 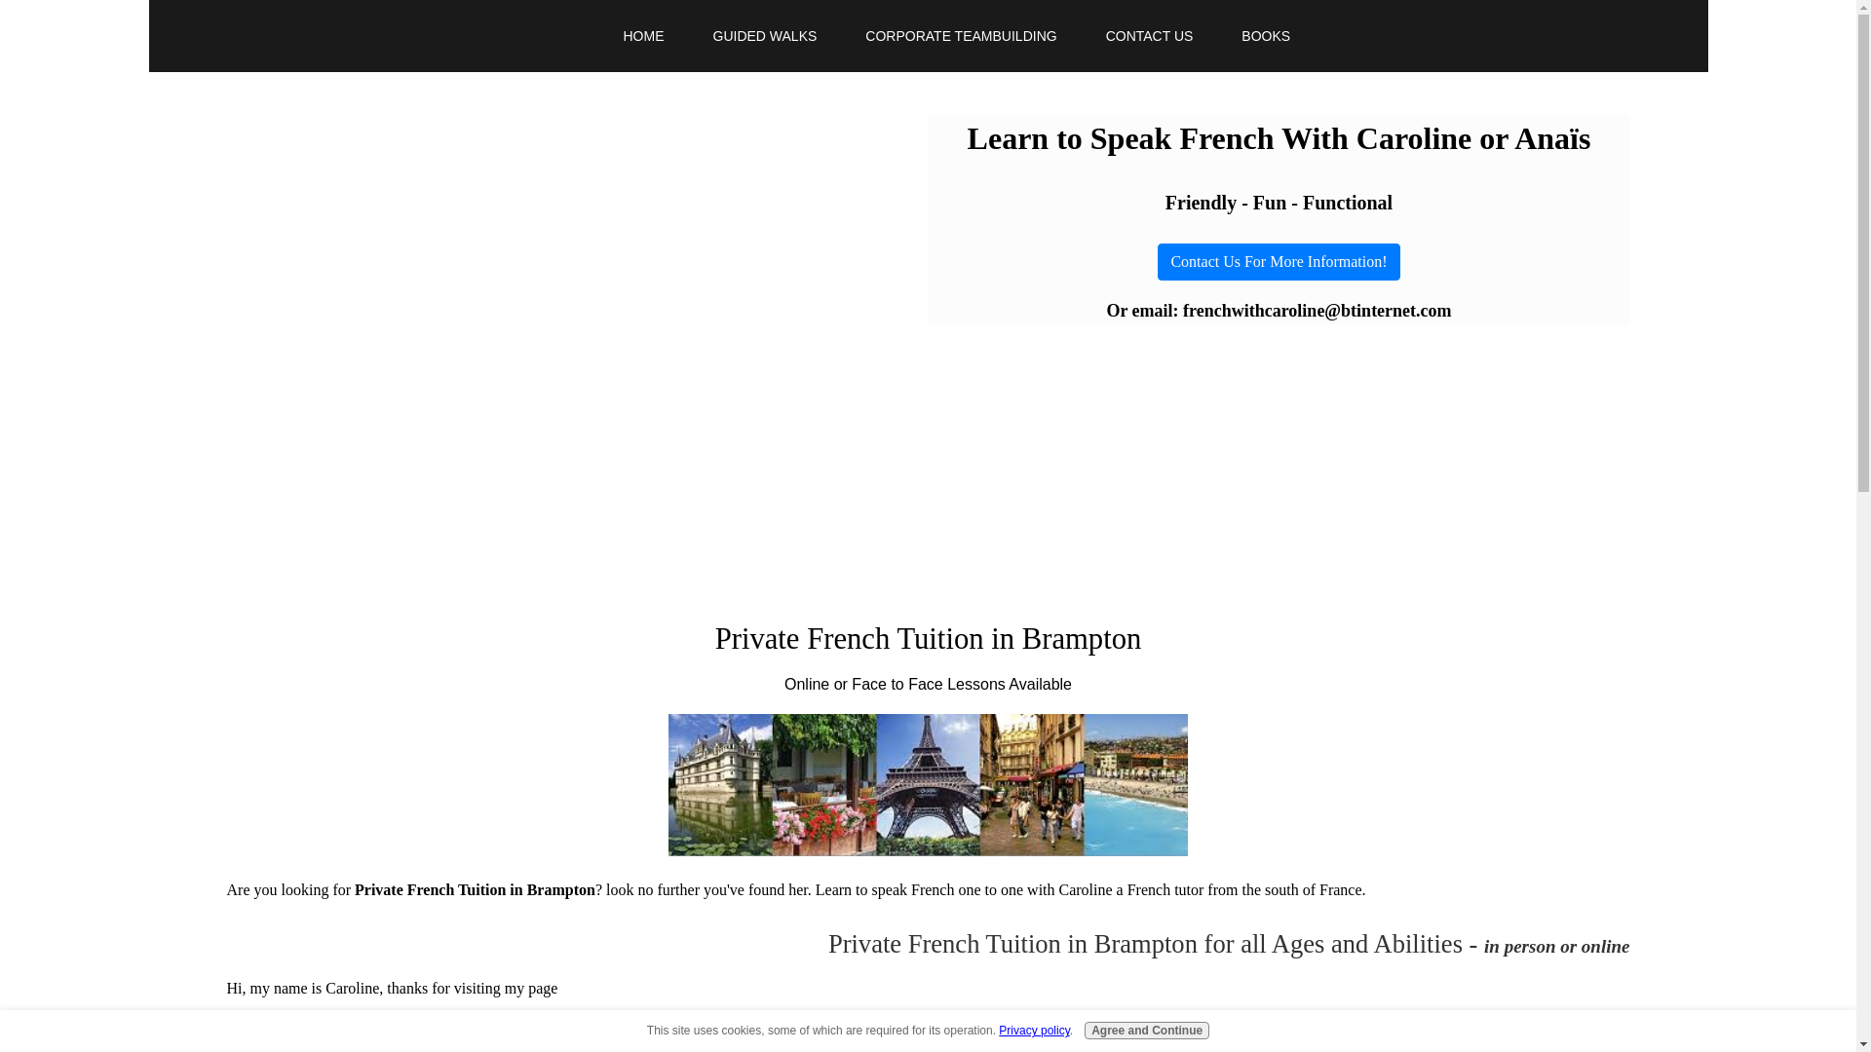 I want to click on GUIDED WALKS, so click(x=764, y=36).